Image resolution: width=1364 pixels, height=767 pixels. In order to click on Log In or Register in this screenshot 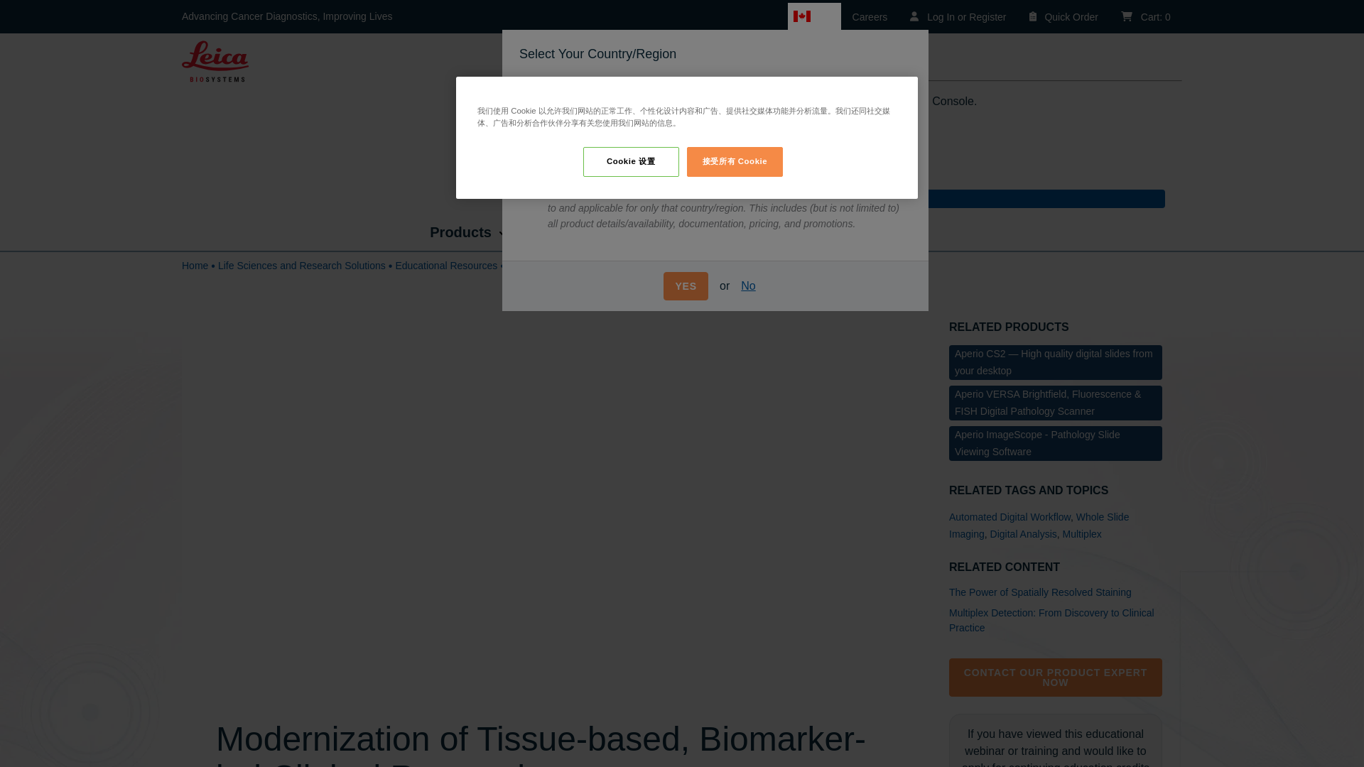, I will do `click(958, 17)`.